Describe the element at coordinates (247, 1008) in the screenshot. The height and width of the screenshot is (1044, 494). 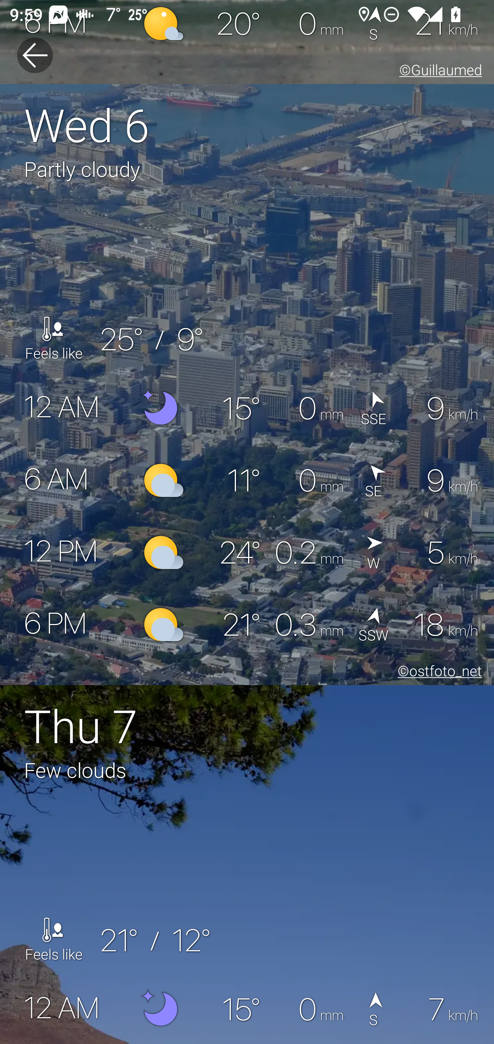
I see `12 AM 15° 0 mm  S 7 km/h` at that location.